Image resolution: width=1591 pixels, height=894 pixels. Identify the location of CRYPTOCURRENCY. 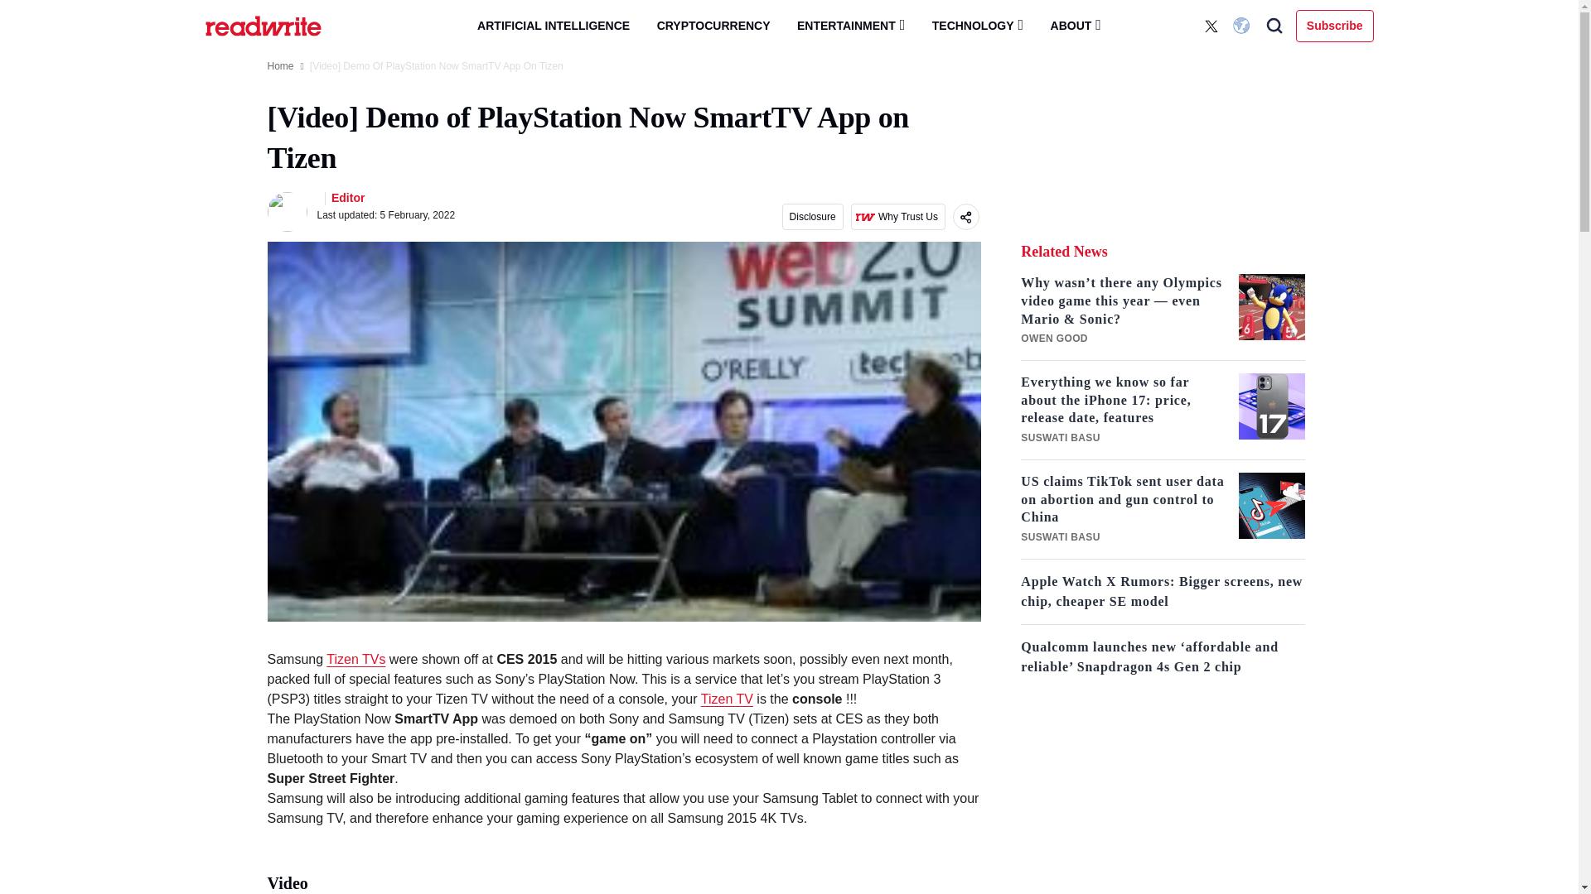
(714, 26).